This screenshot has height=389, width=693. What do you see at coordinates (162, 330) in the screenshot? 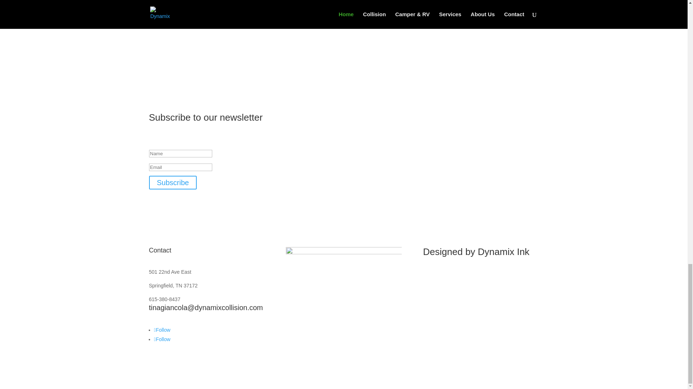
I see `Follow on Facebook` at bounding box center [162, 330].